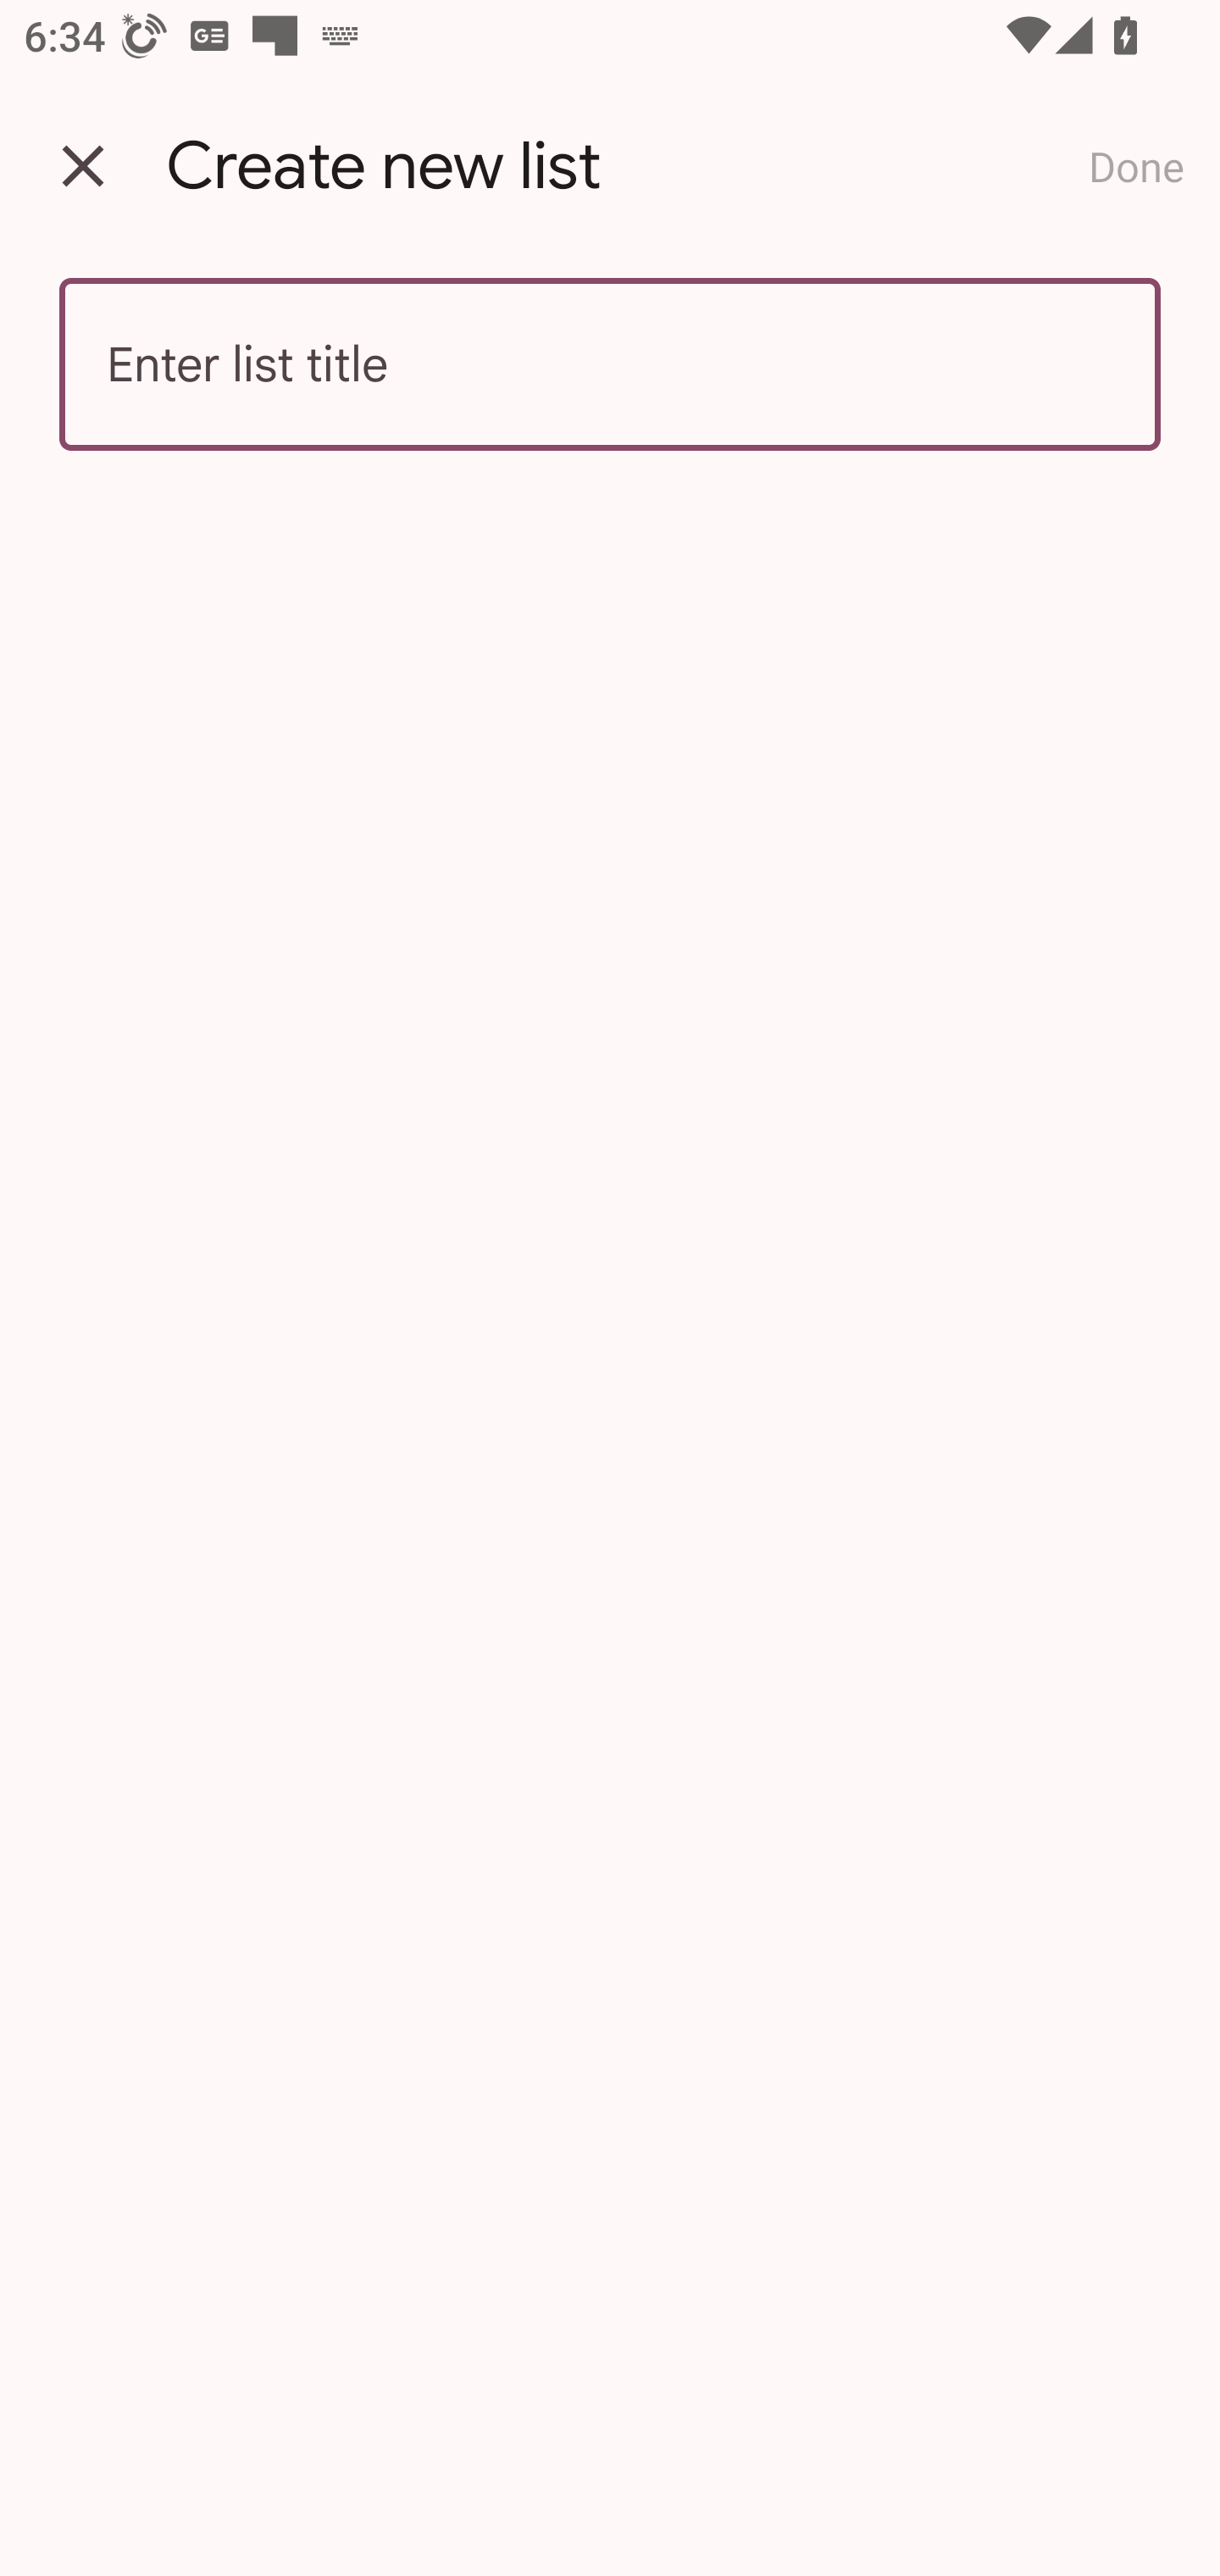 This screenshot has width=1220, height=2576. Describe the element at coordinates (83, 166) in the screenshot. I see `Back` at that location.